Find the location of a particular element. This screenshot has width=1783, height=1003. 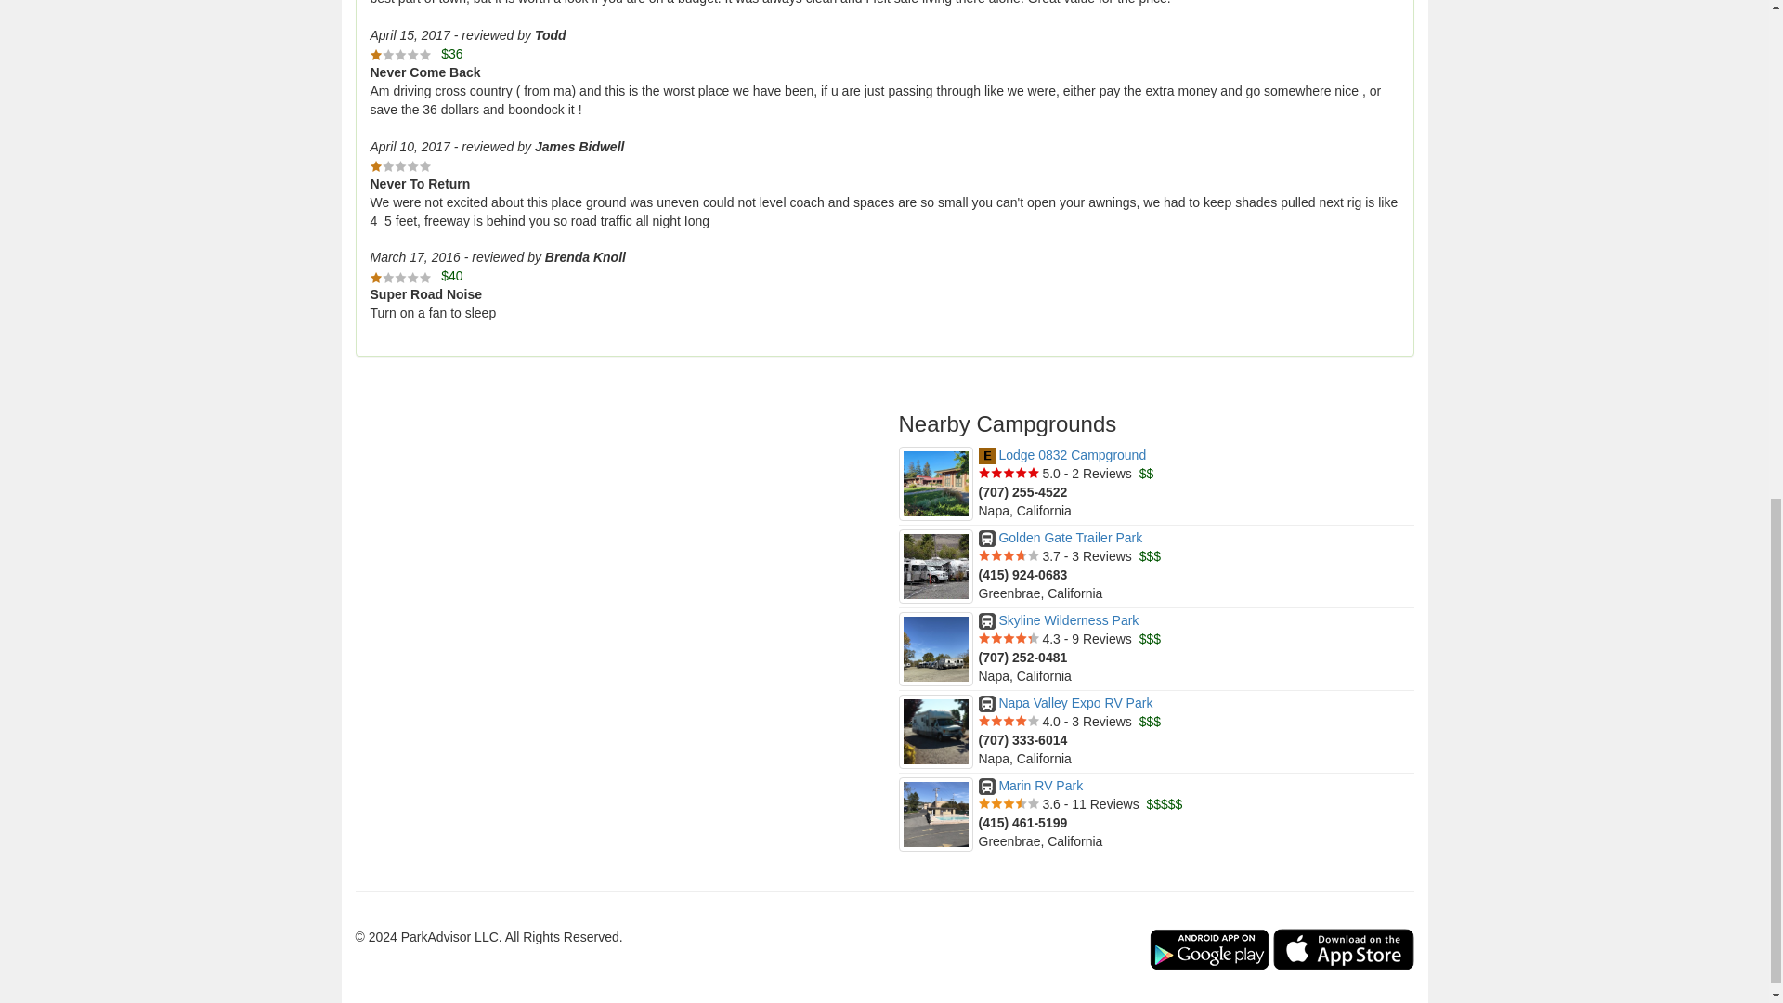

 Napa Valley Expo RV Park is located at coordinates (1066, 702).